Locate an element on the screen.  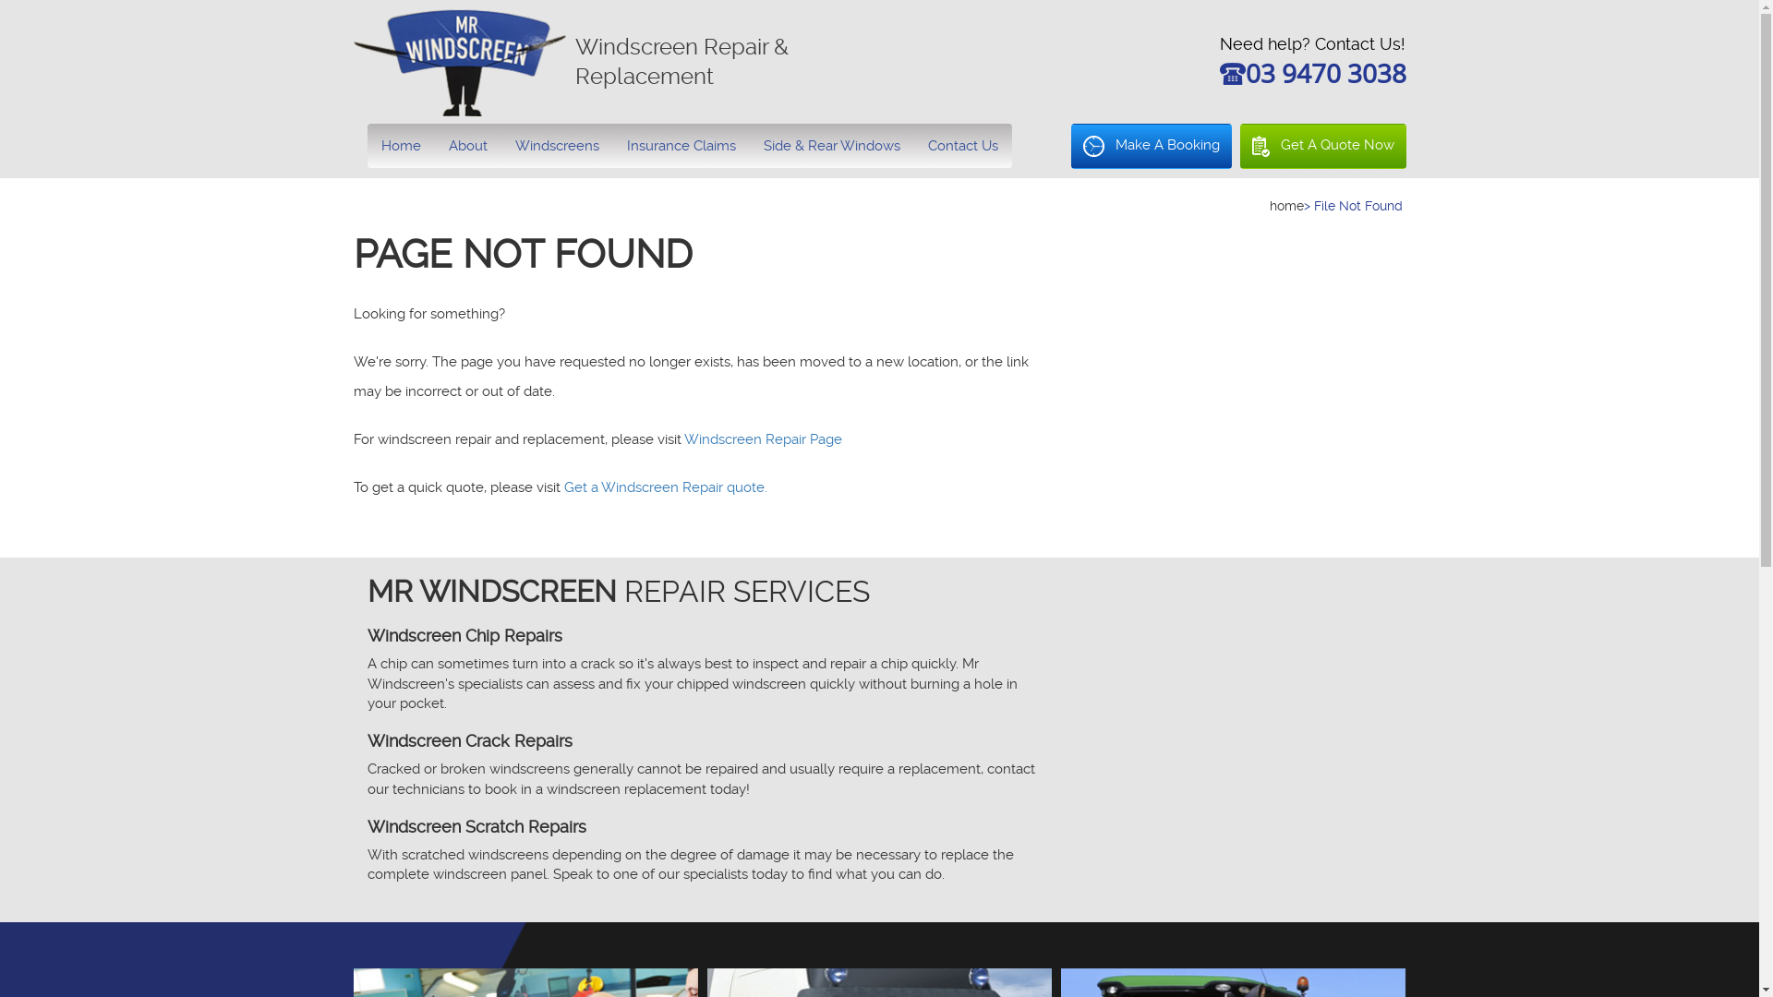
Get a Windscreen Repair quote. is located at coordinates (665, 487).